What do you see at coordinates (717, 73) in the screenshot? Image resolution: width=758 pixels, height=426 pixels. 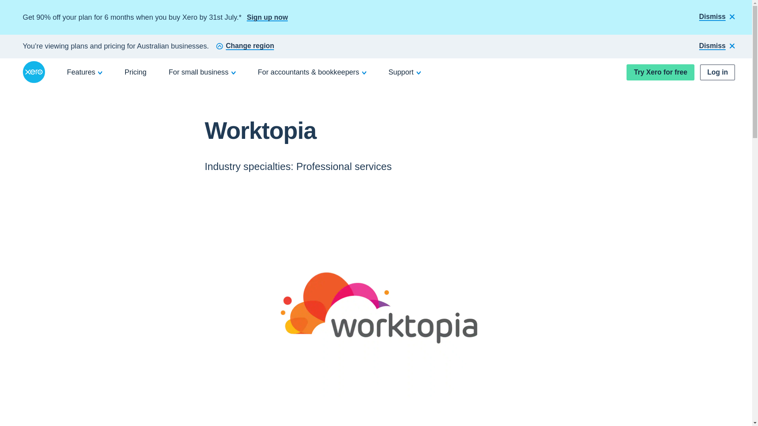 I see `Log in` at bounding box center [717, 73].